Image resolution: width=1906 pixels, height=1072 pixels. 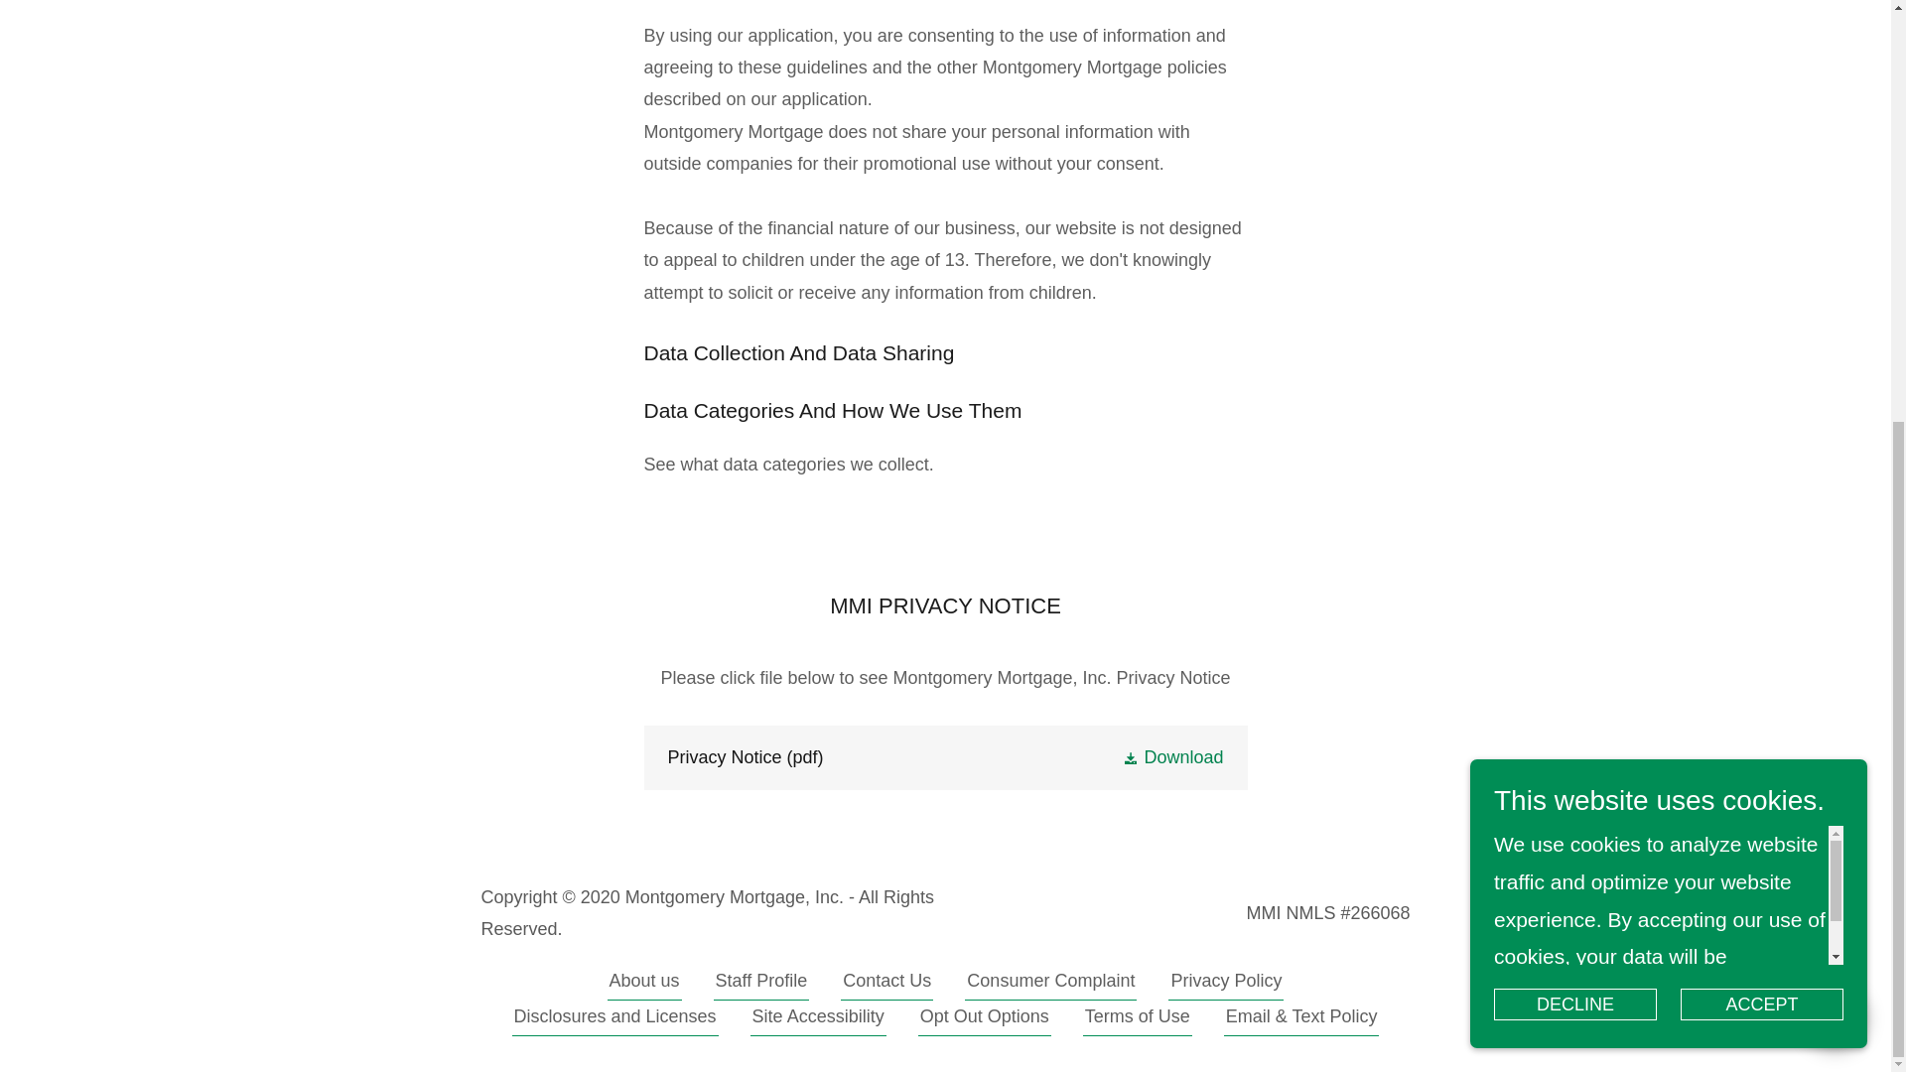 What do you see at coordinates (1050, 985) in the screenshot?
I see `Consumer Complaint` at bounding box center [1050, 985].